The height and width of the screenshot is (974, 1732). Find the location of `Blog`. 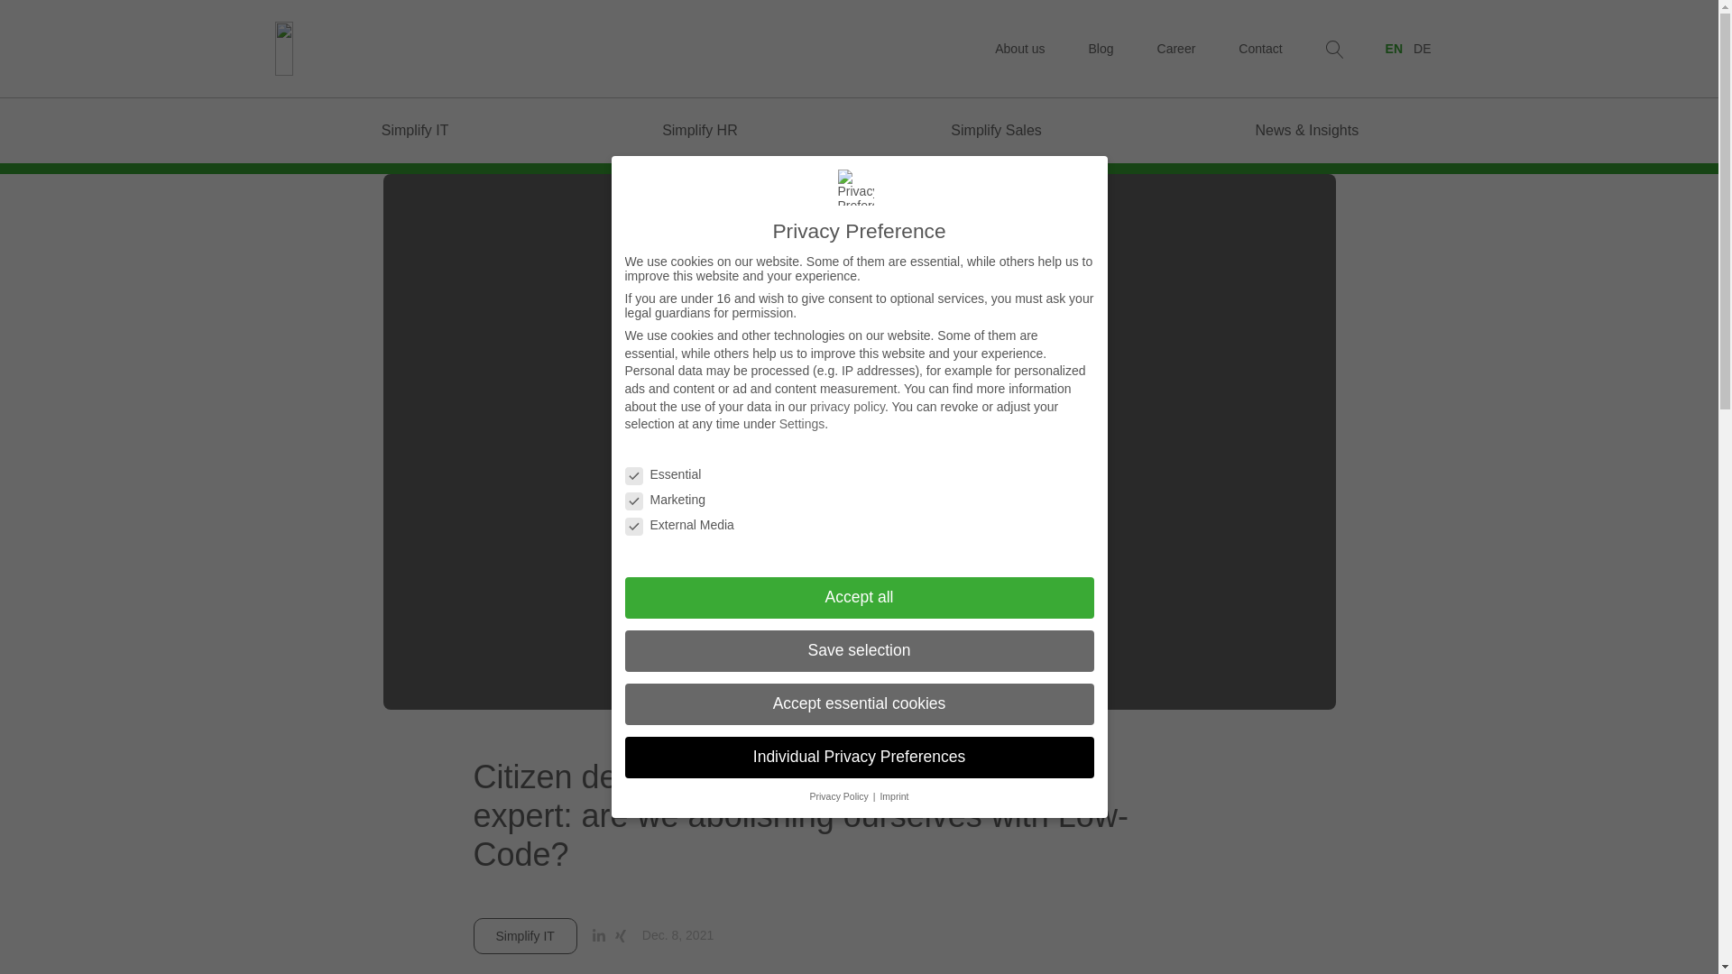

Blog is located at coordinates (1101, 49).